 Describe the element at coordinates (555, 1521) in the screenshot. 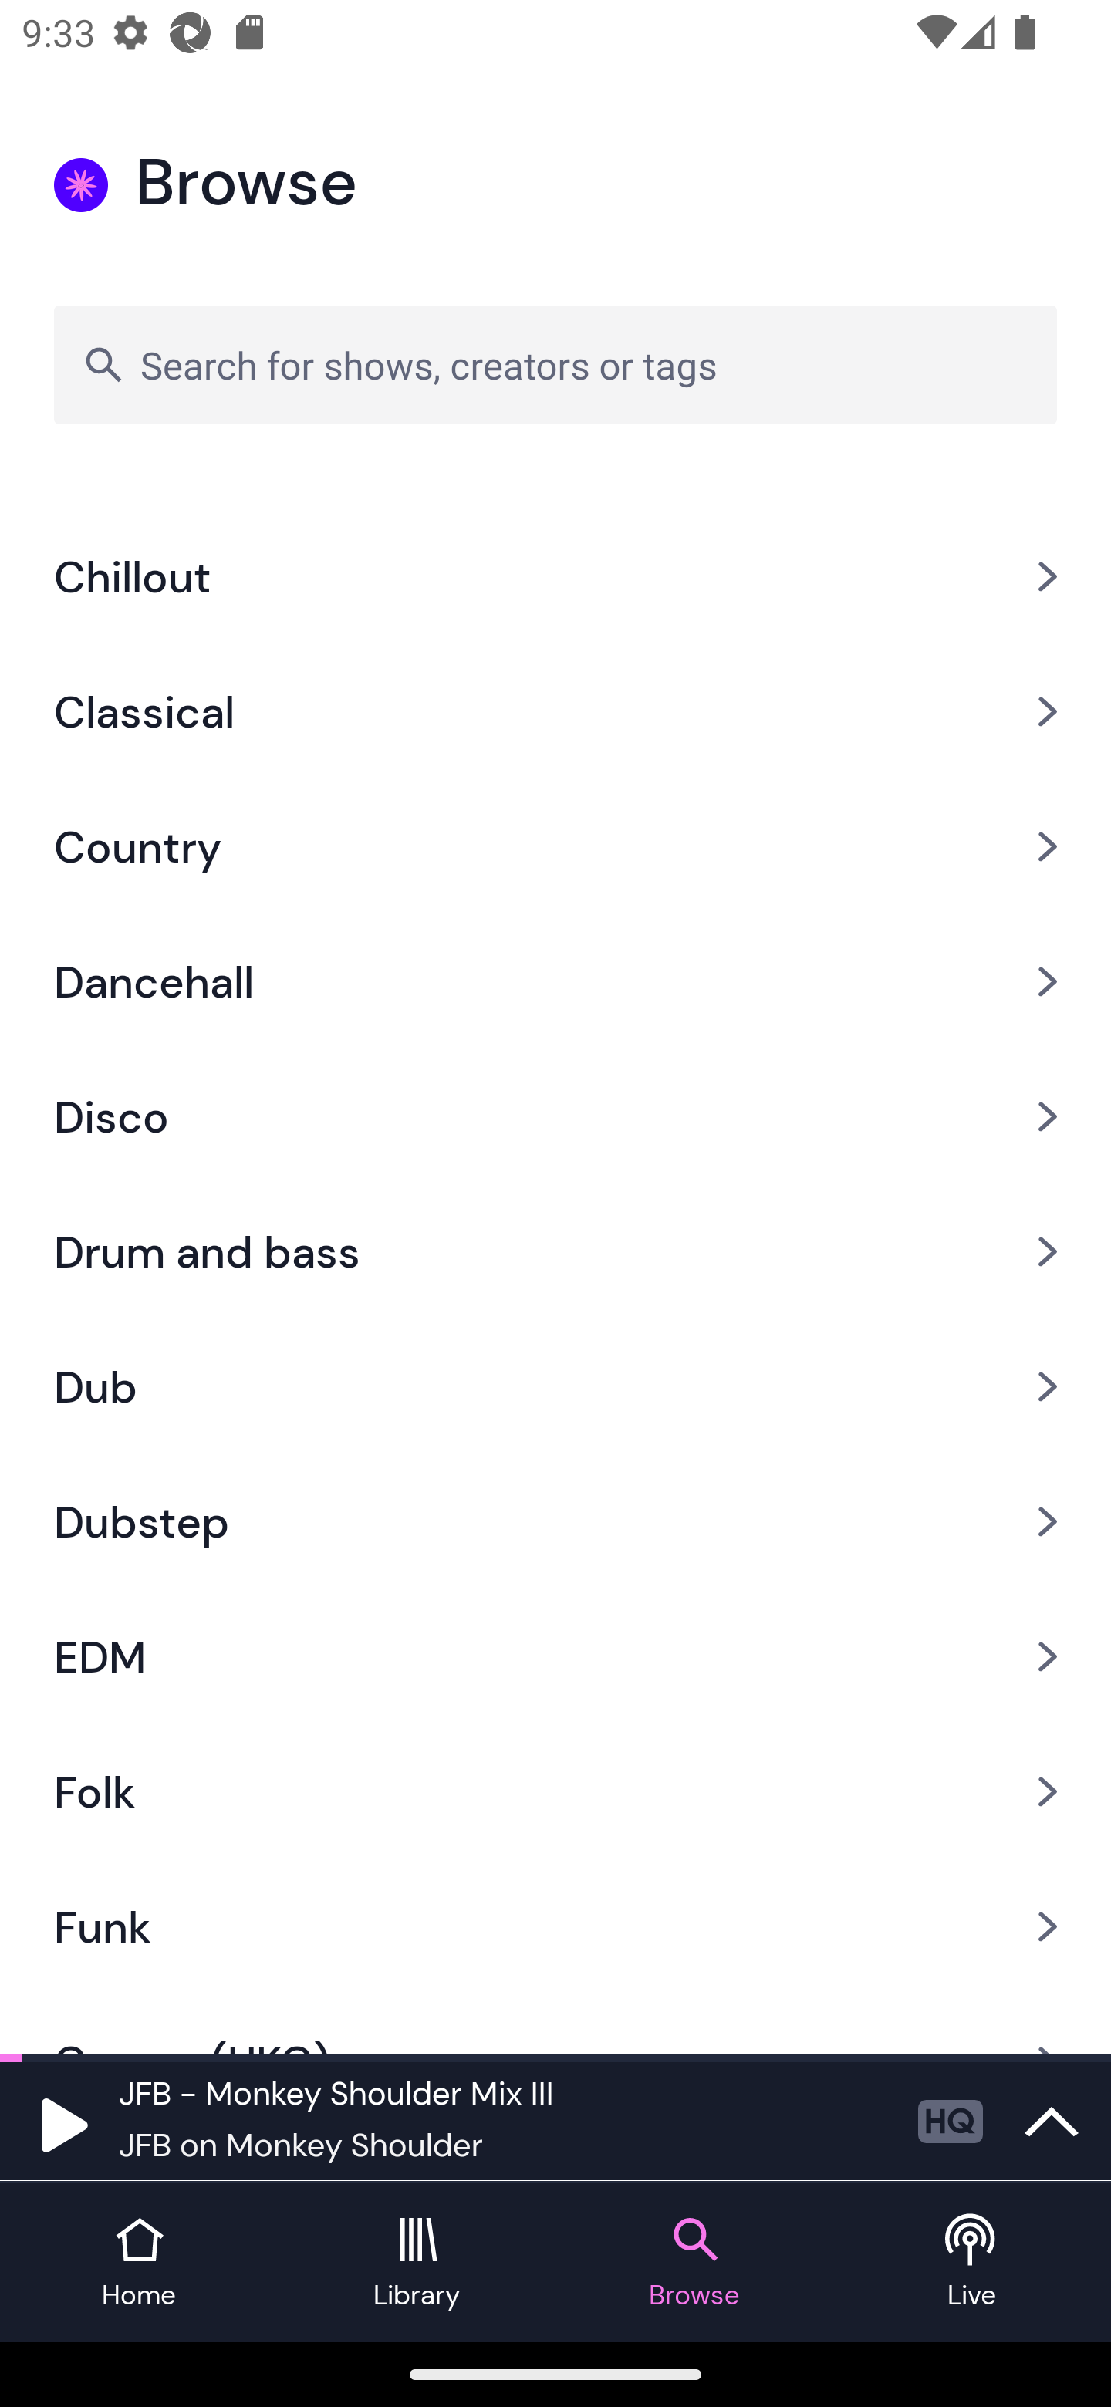

I see `Dubstep` at that location.